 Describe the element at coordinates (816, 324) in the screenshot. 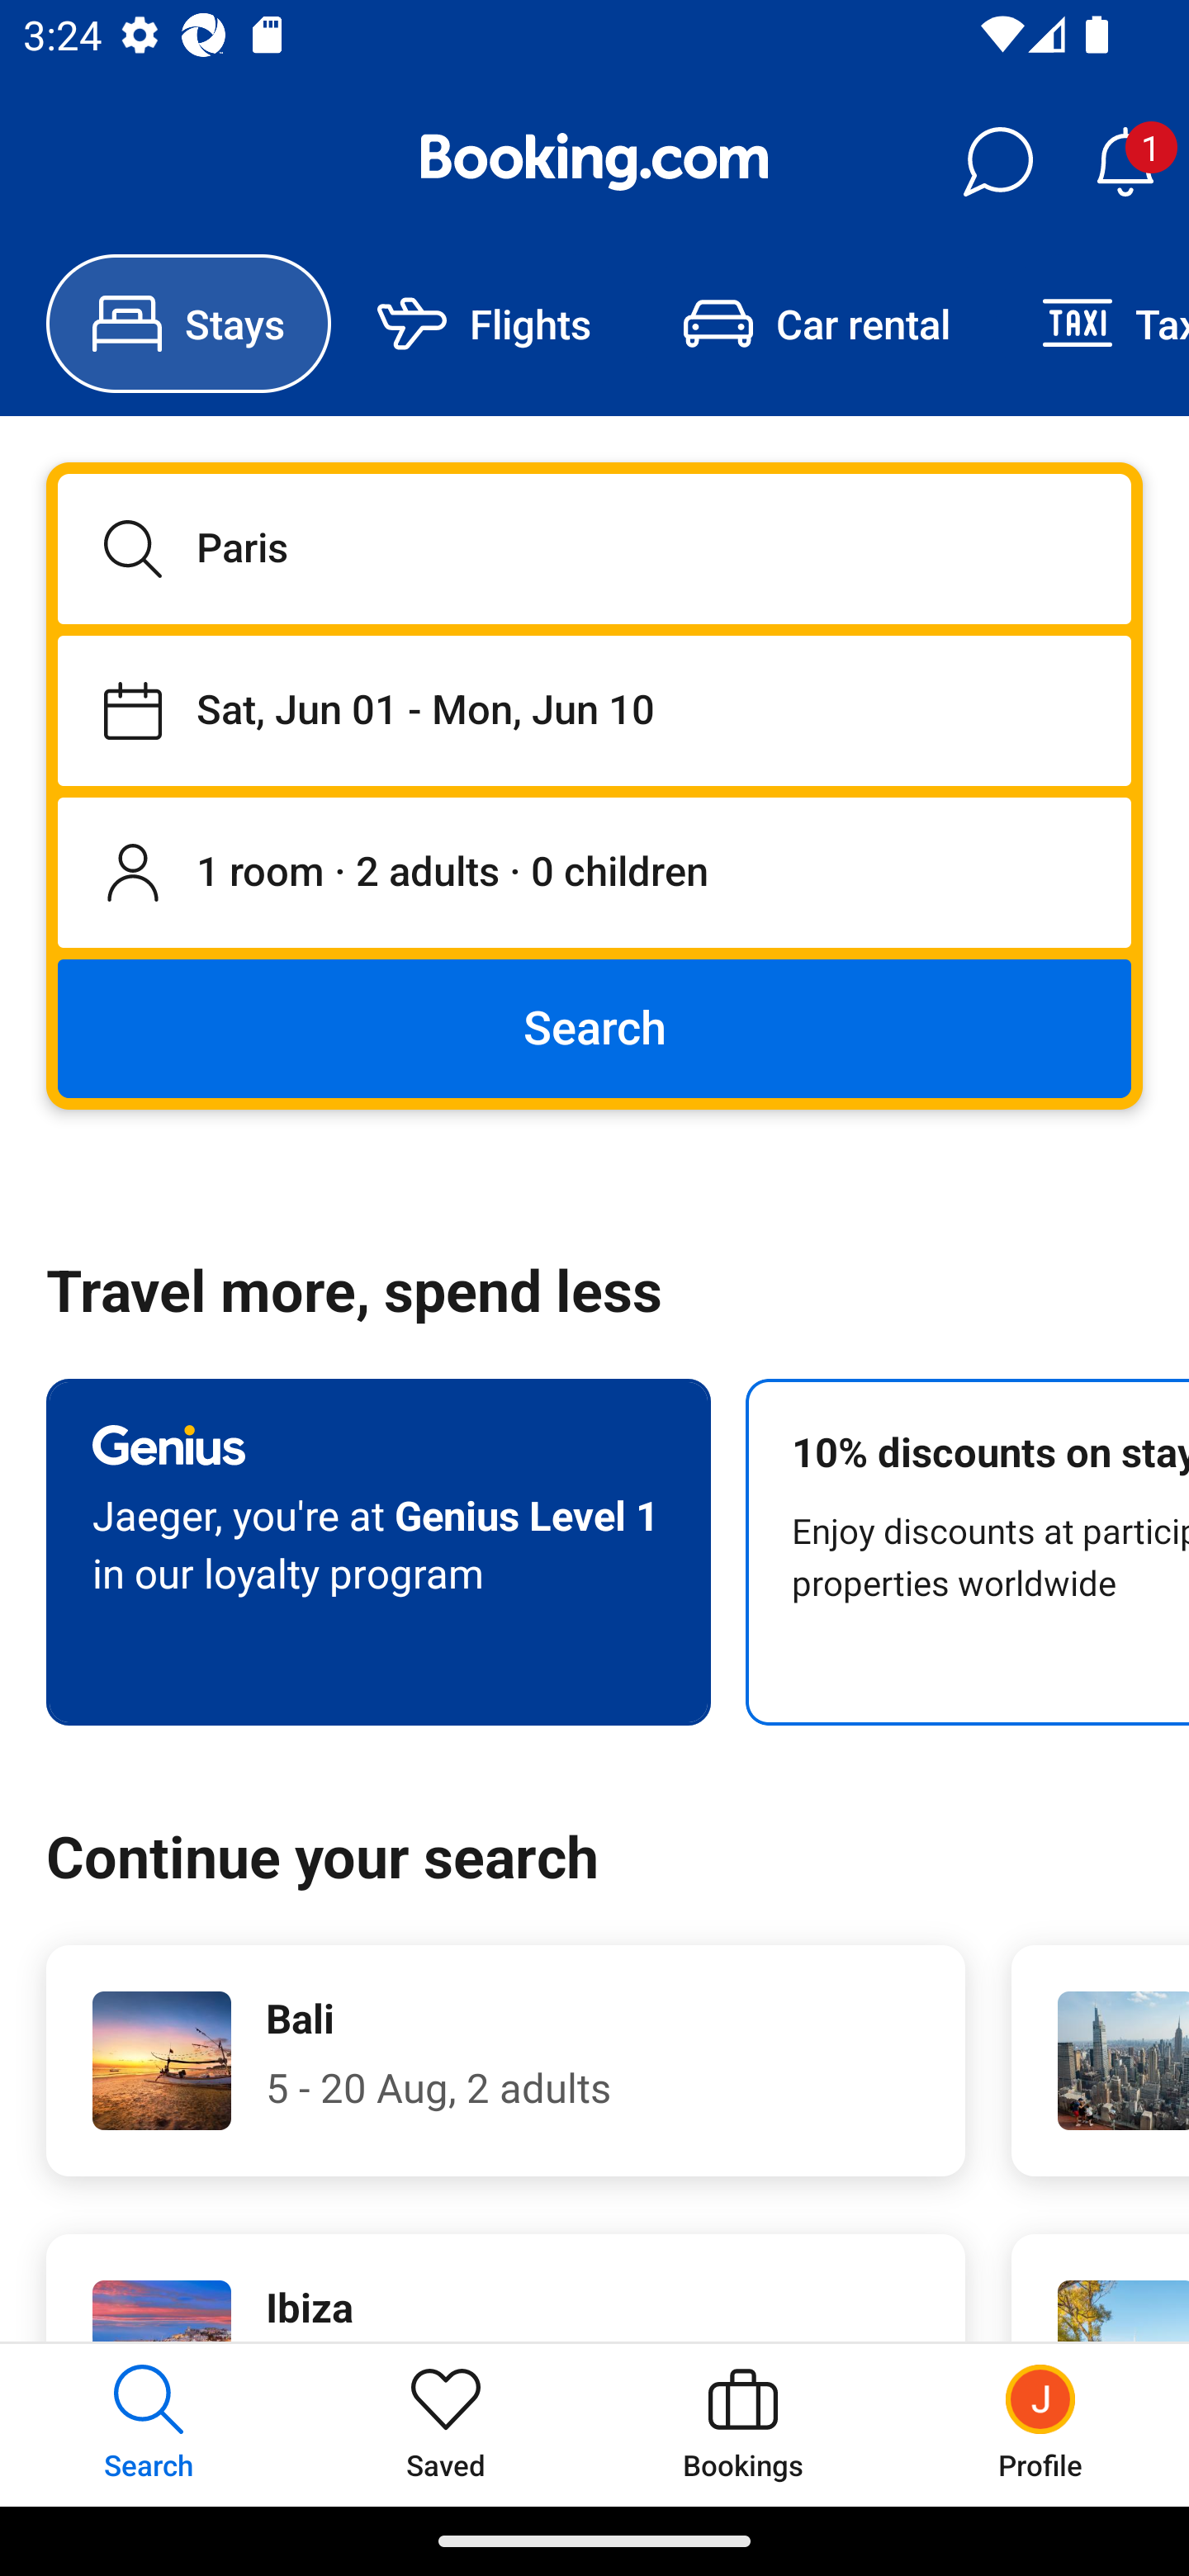

I see `Car rental` at that location.